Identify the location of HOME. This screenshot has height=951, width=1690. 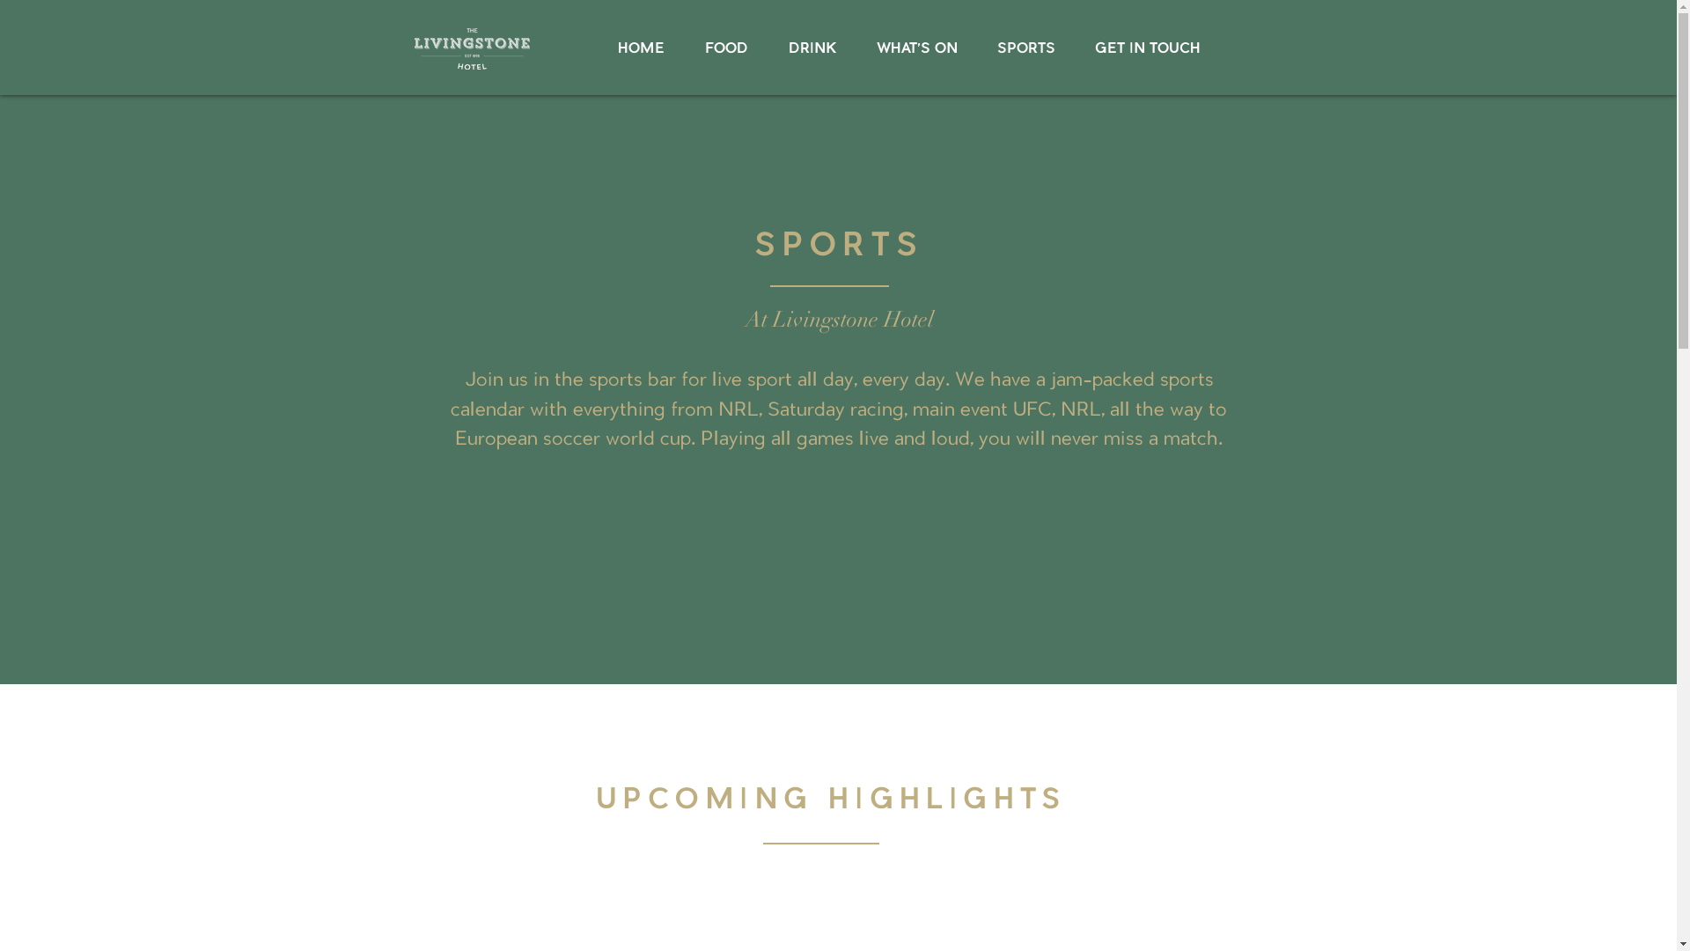
(641, 49).